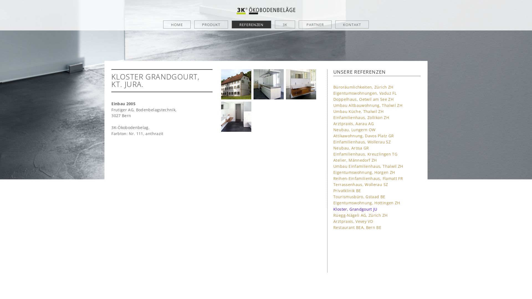  I want to click on Terrassenhaus, Wollerau SZ, so click(361, 184).